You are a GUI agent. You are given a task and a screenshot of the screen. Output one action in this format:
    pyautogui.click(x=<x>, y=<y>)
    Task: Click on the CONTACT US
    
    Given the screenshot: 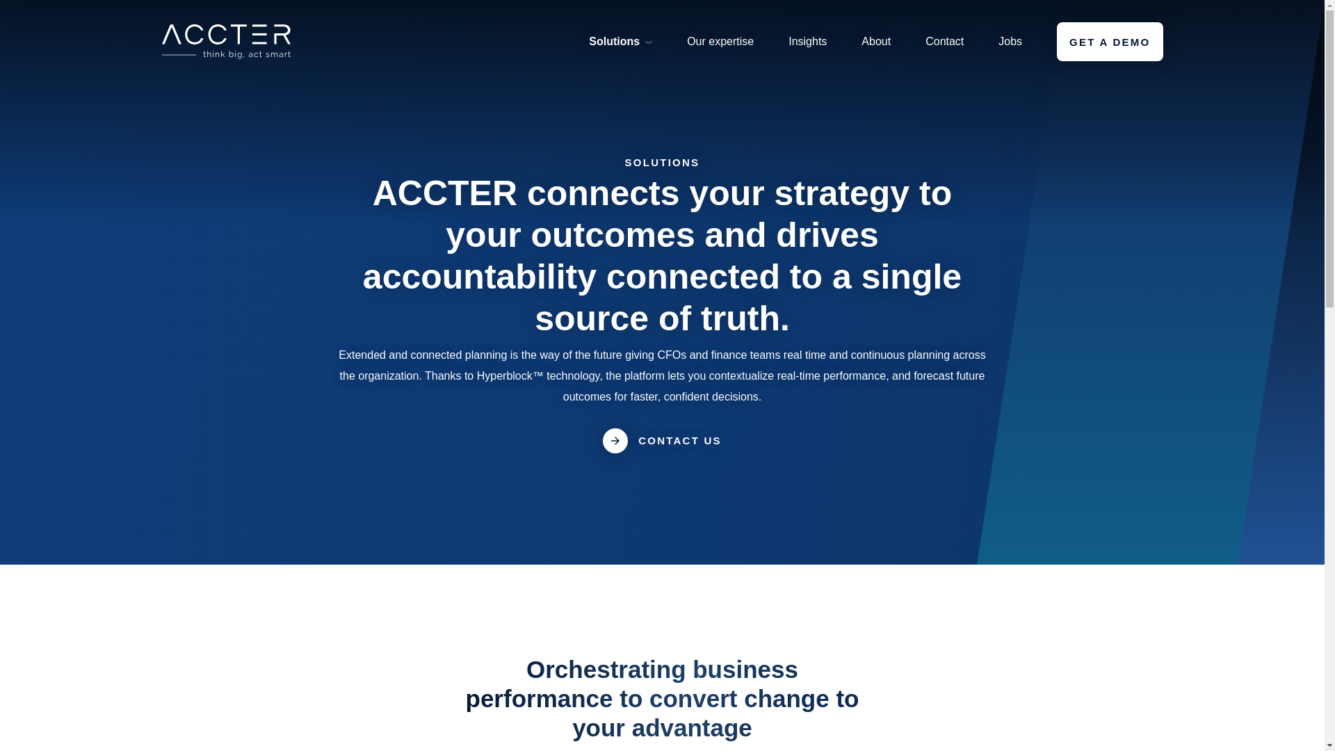 What is the action you would take?
    pyautogui.click(x=662, y=441)
    